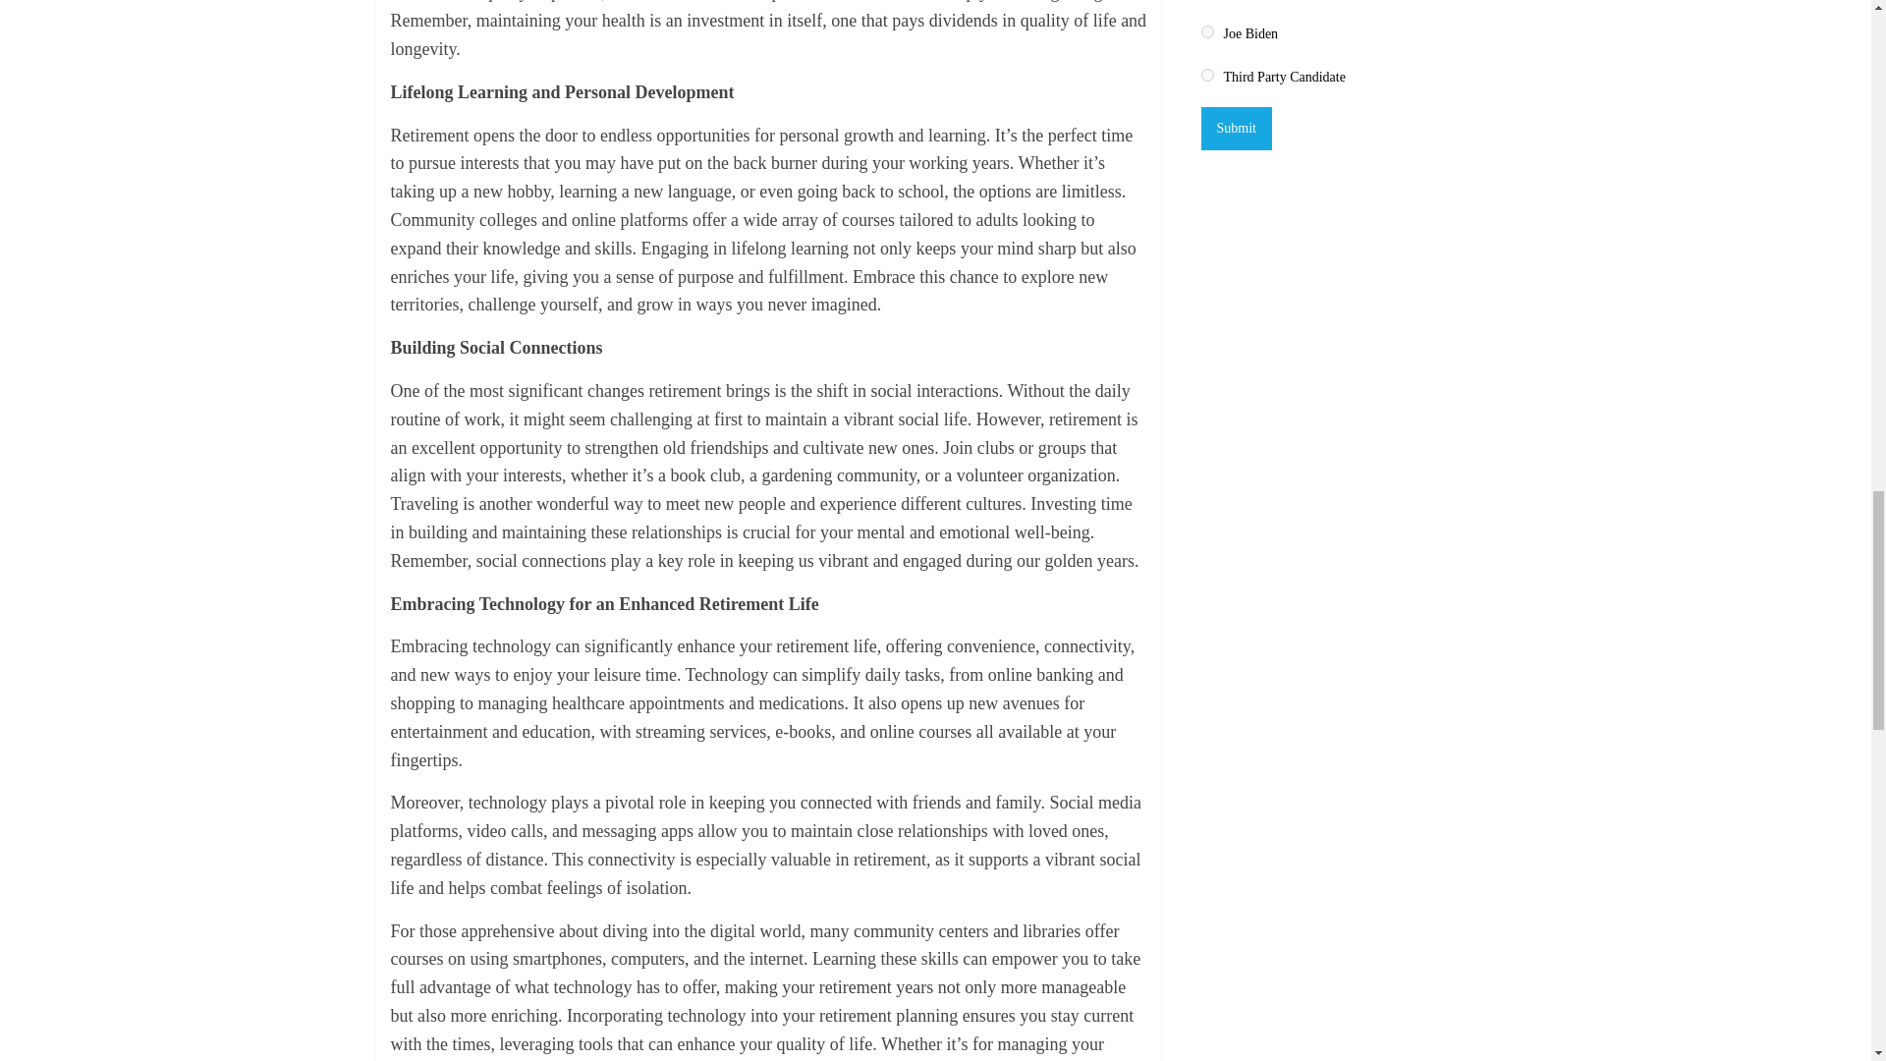  What do you see at coordinates (1206, 75) in the screenshot?
I see `3` at bounding box center [1206, 75].